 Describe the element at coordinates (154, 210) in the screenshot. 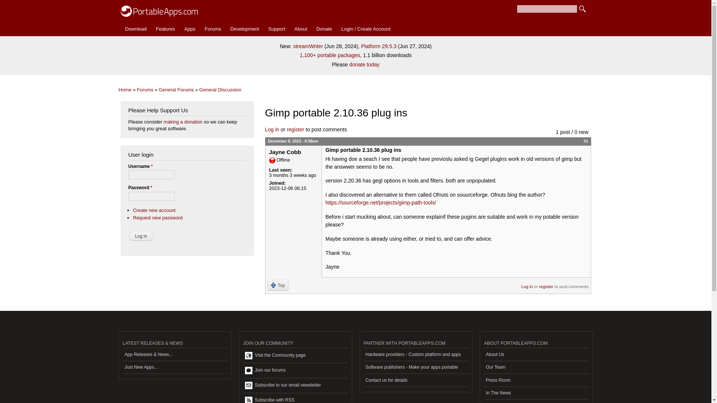

I see `Create a new user account.` at that location.